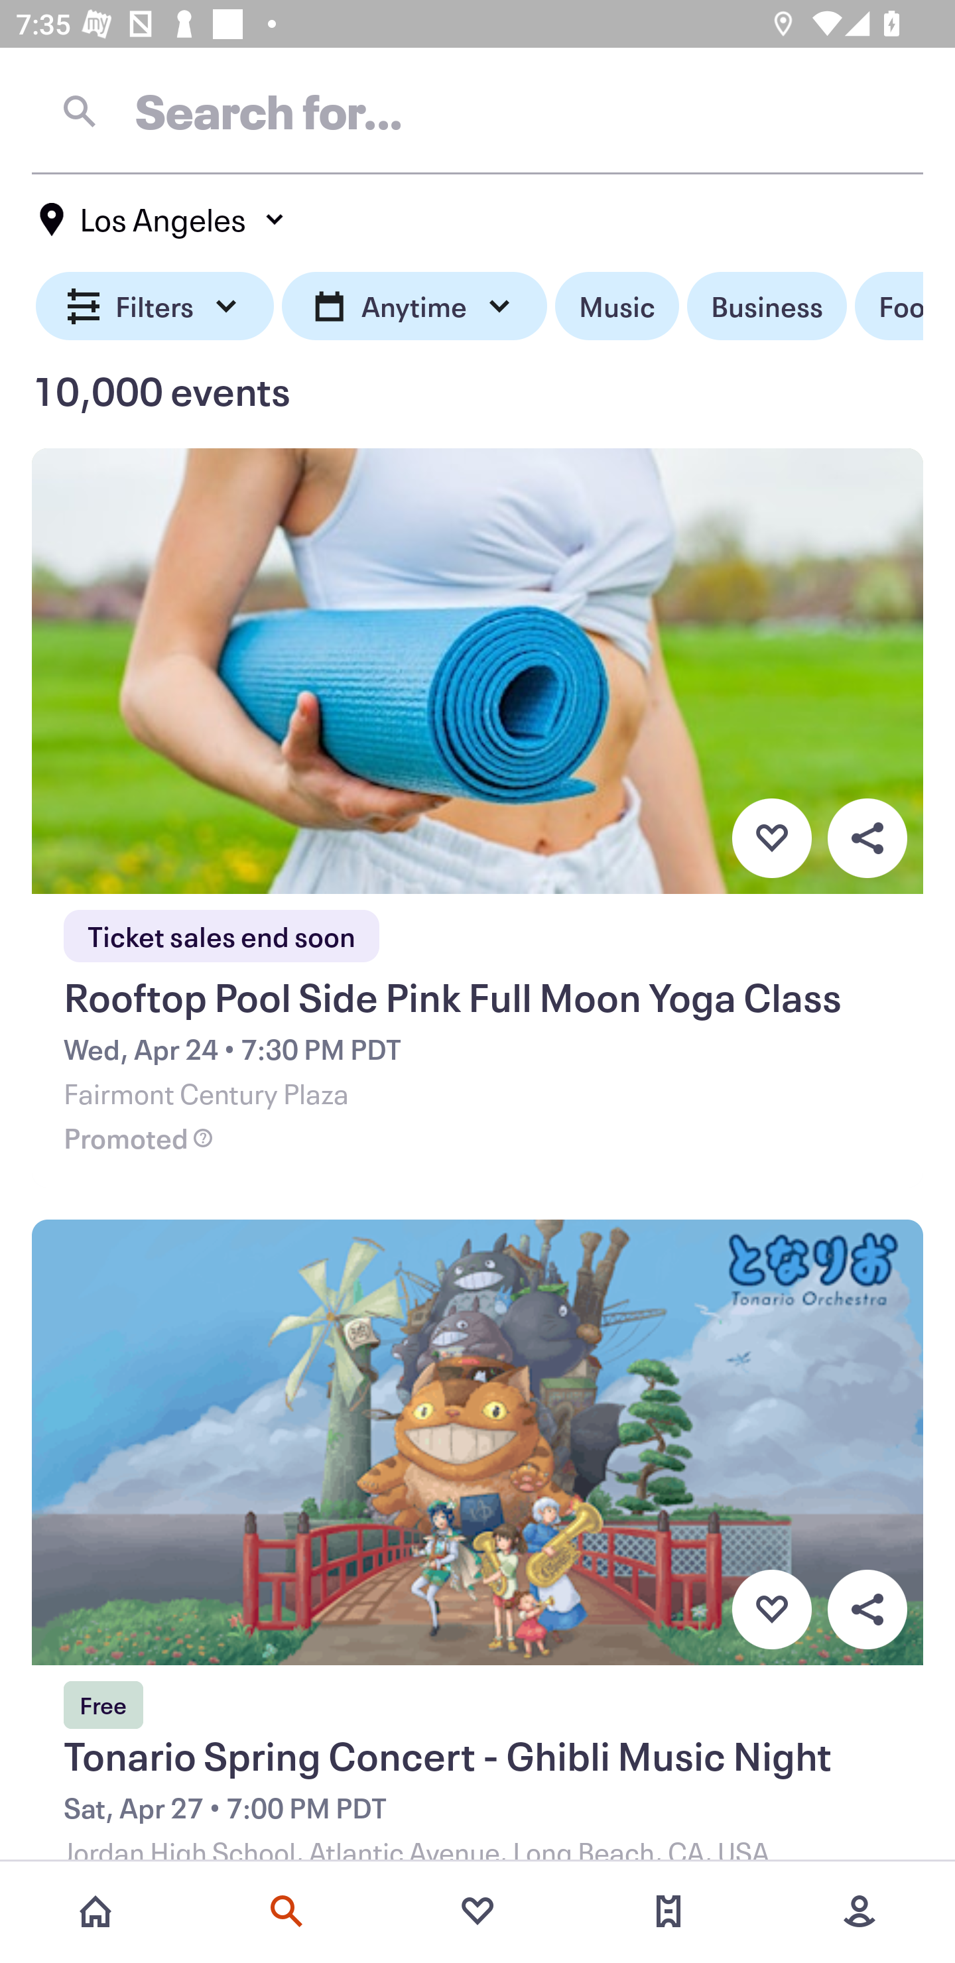 The height and width of the screenshot is (1963, 955). Describe the element at coordinates (867, 1610) in the screenshot. I see `Overflow menu button` at that location.